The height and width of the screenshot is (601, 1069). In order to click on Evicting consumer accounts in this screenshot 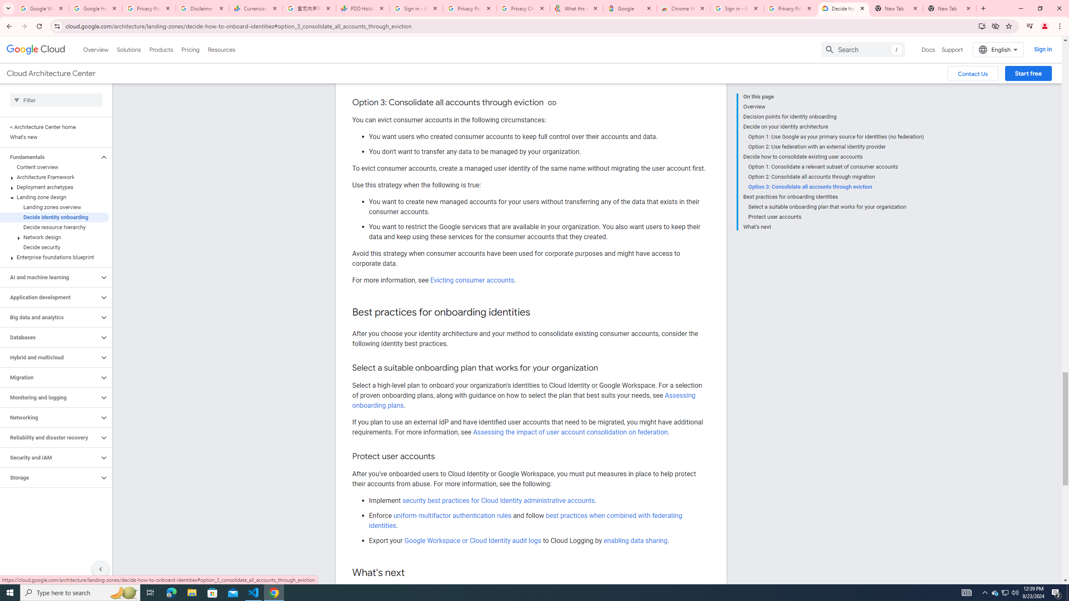, I will do `click(472, 280)`.